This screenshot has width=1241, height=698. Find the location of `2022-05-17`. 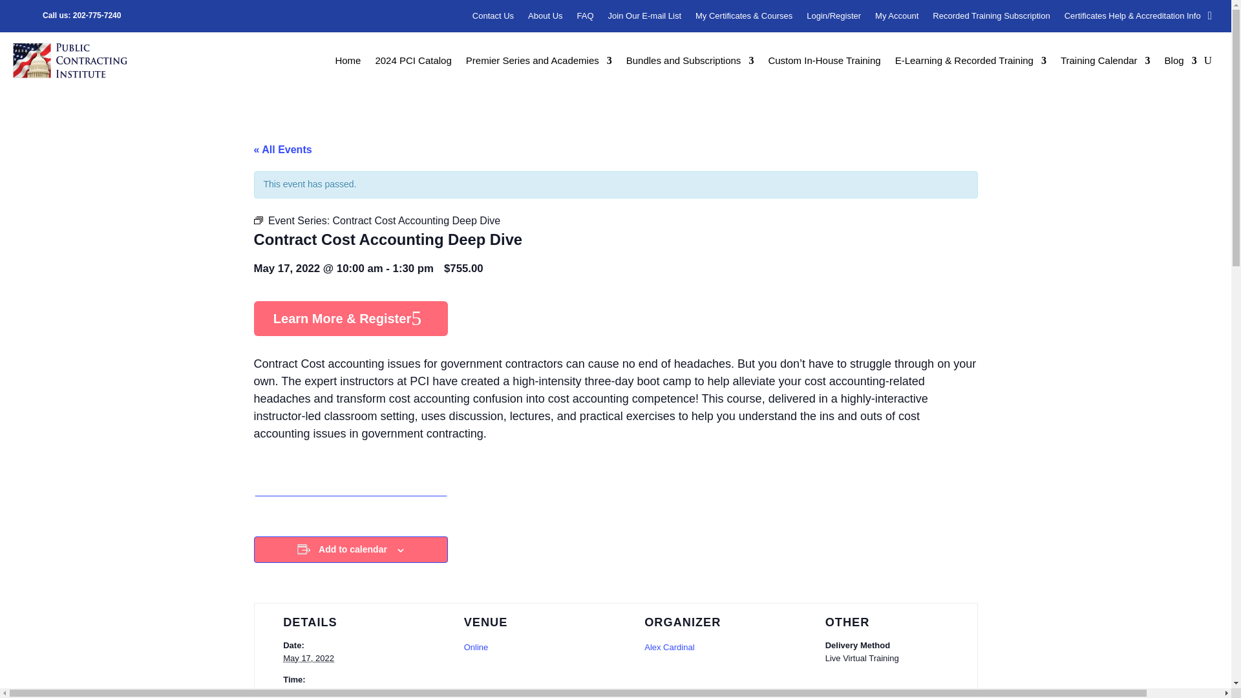

2022-05-17 is located at coordinates (344, 692).